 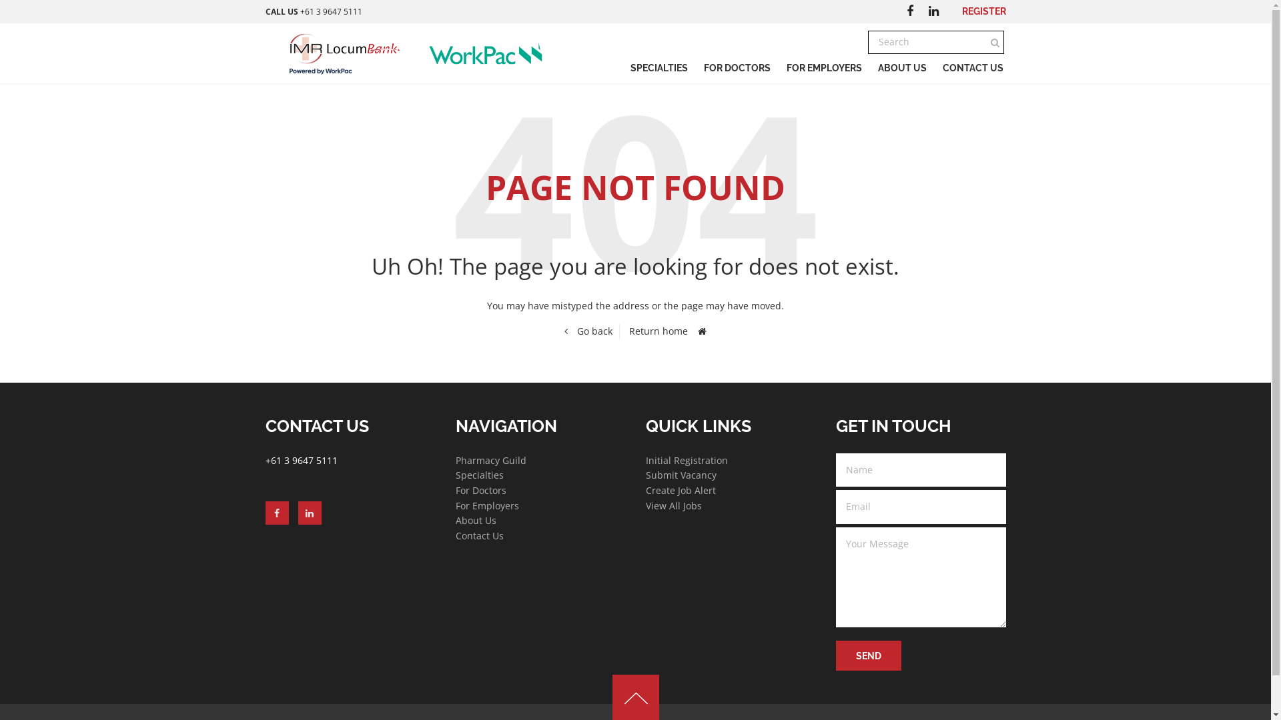 I want to click on For Doctors, so click(x=480, y=491).